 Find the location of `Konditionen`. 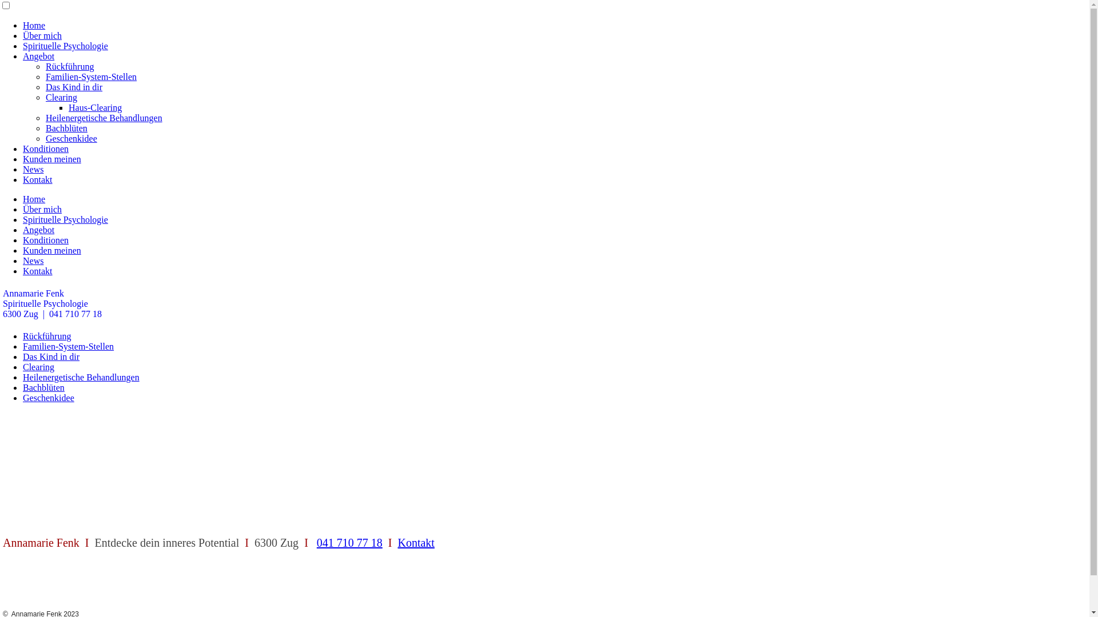

Konditionen is located at coordinates (46, 149).